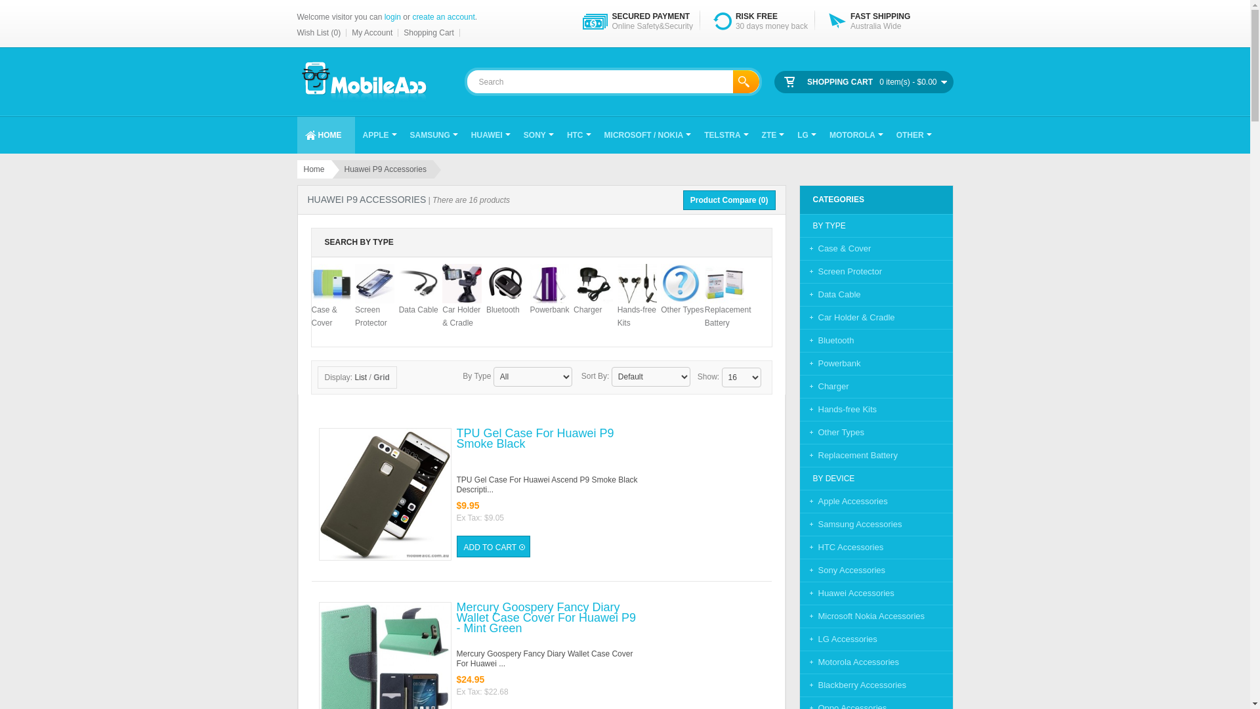 Image resolution: width=1260 pixels, height=709 pixels. I want to click on TPU Gel Case For Huawei P9 Smoke Black, so click(548, 448).